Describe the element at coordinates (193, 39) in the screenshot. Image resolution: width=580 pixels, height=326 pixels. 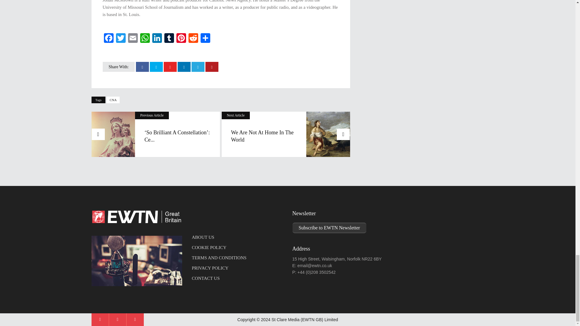
I see `Reddit` at that location.